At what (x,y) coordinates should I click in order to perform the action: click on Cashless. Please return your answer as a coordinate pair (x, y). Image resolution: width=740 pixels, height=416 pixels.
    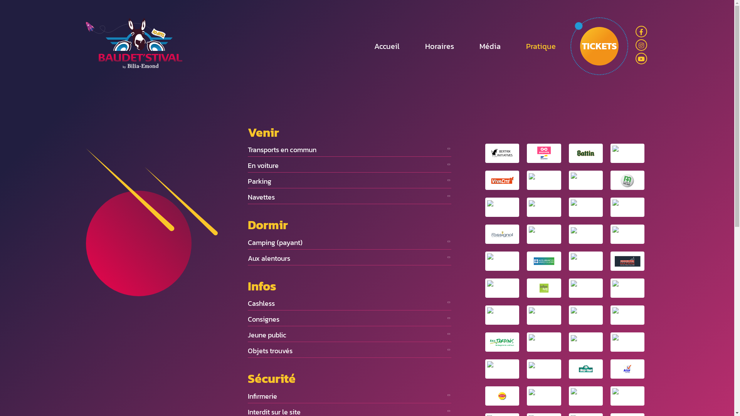
    Looking at the image, I should click on (350, 303).